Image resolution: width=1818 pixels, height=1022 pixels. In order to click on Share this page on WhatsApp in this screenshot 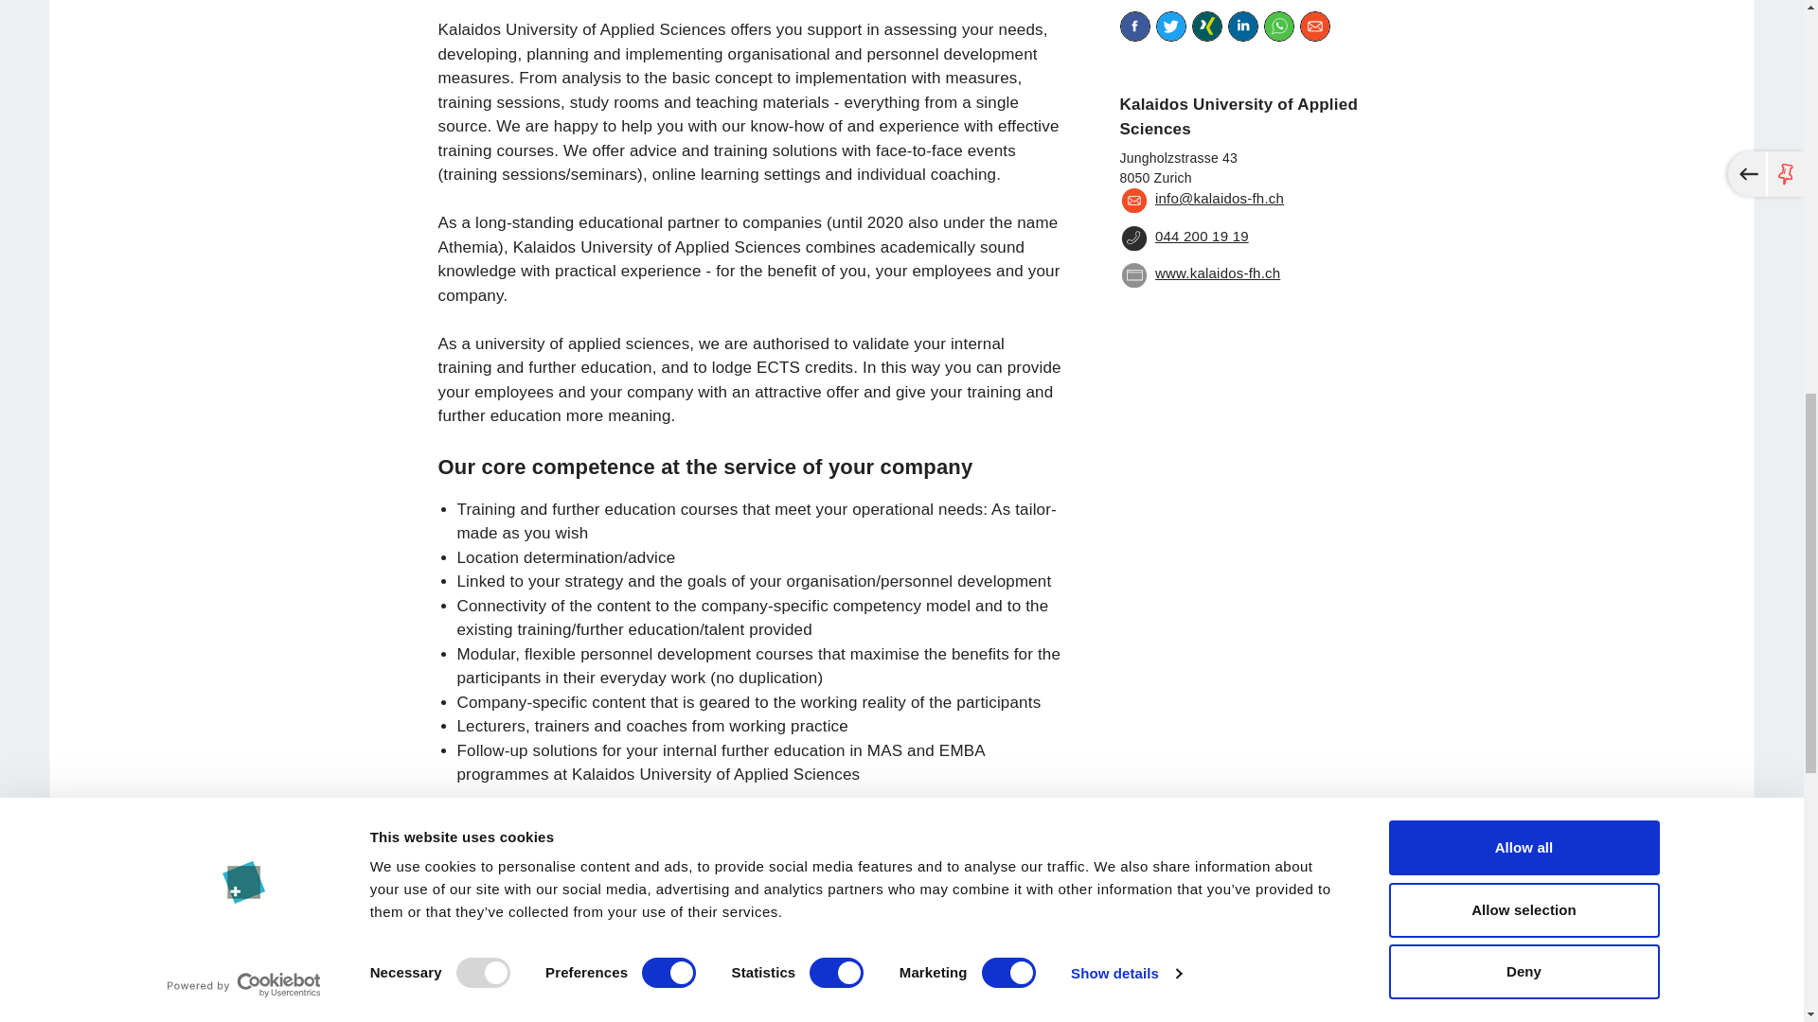, I will do `click(1278, 26)`.